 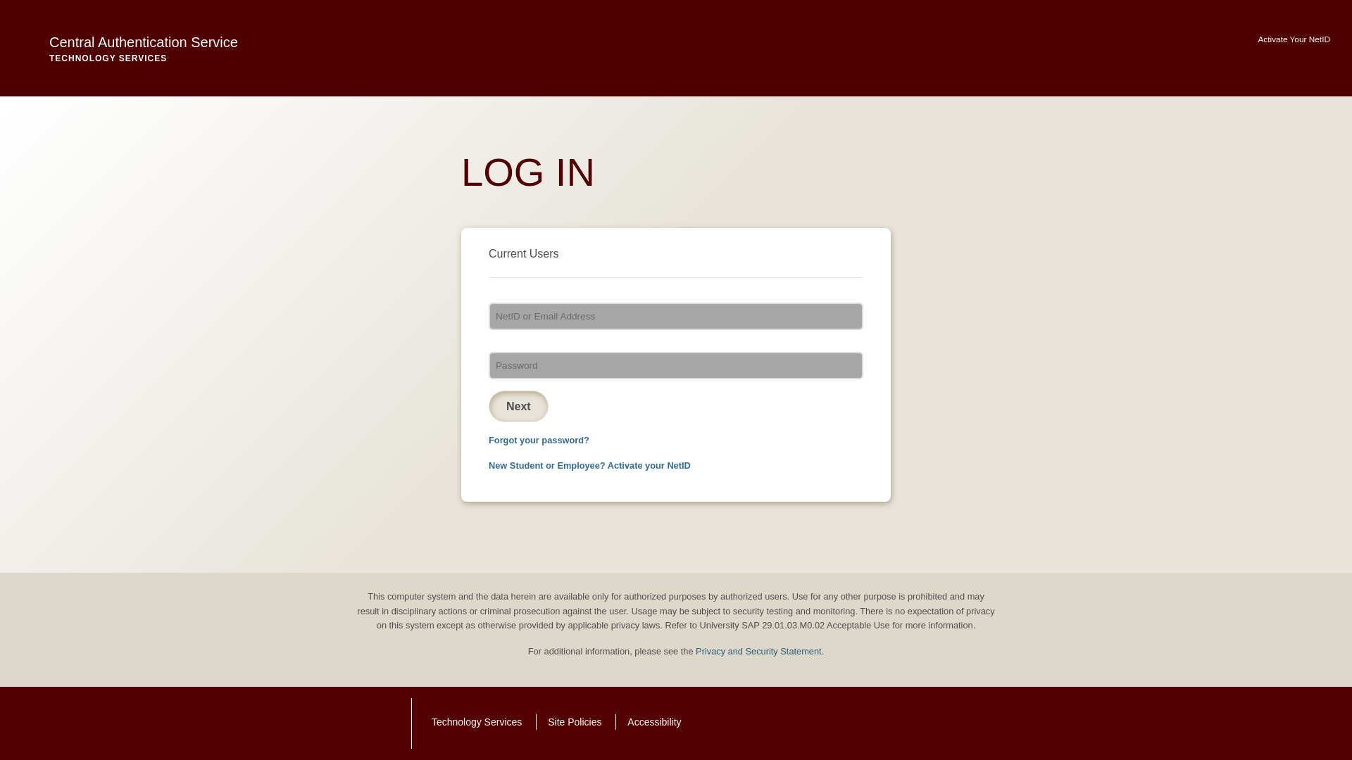 I want to click on New Student or Employee? Activate your NetID, so click(x=575, y=722).